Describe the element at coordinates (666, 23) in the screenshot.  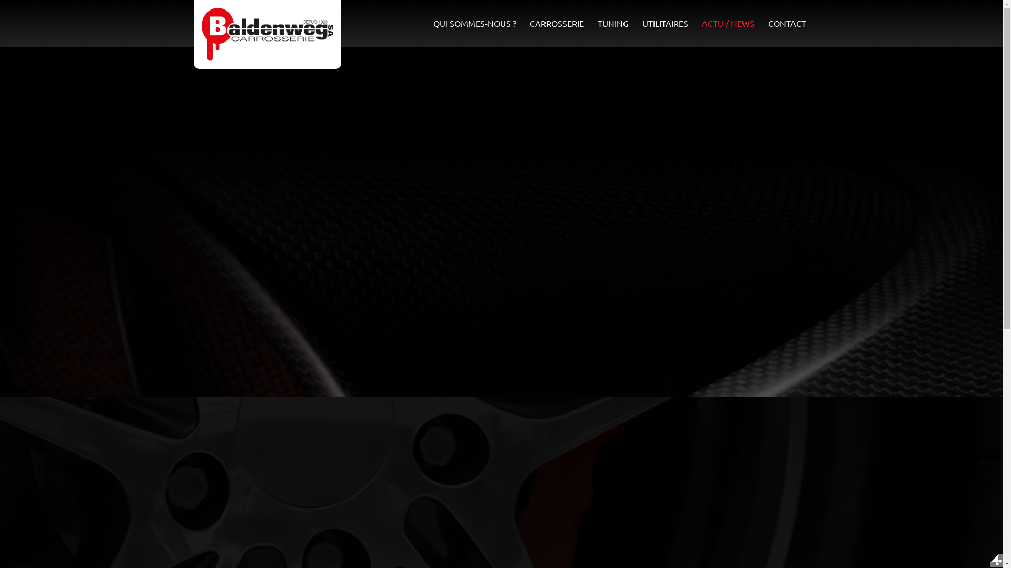
I see `UTILITAIRES` at that location.